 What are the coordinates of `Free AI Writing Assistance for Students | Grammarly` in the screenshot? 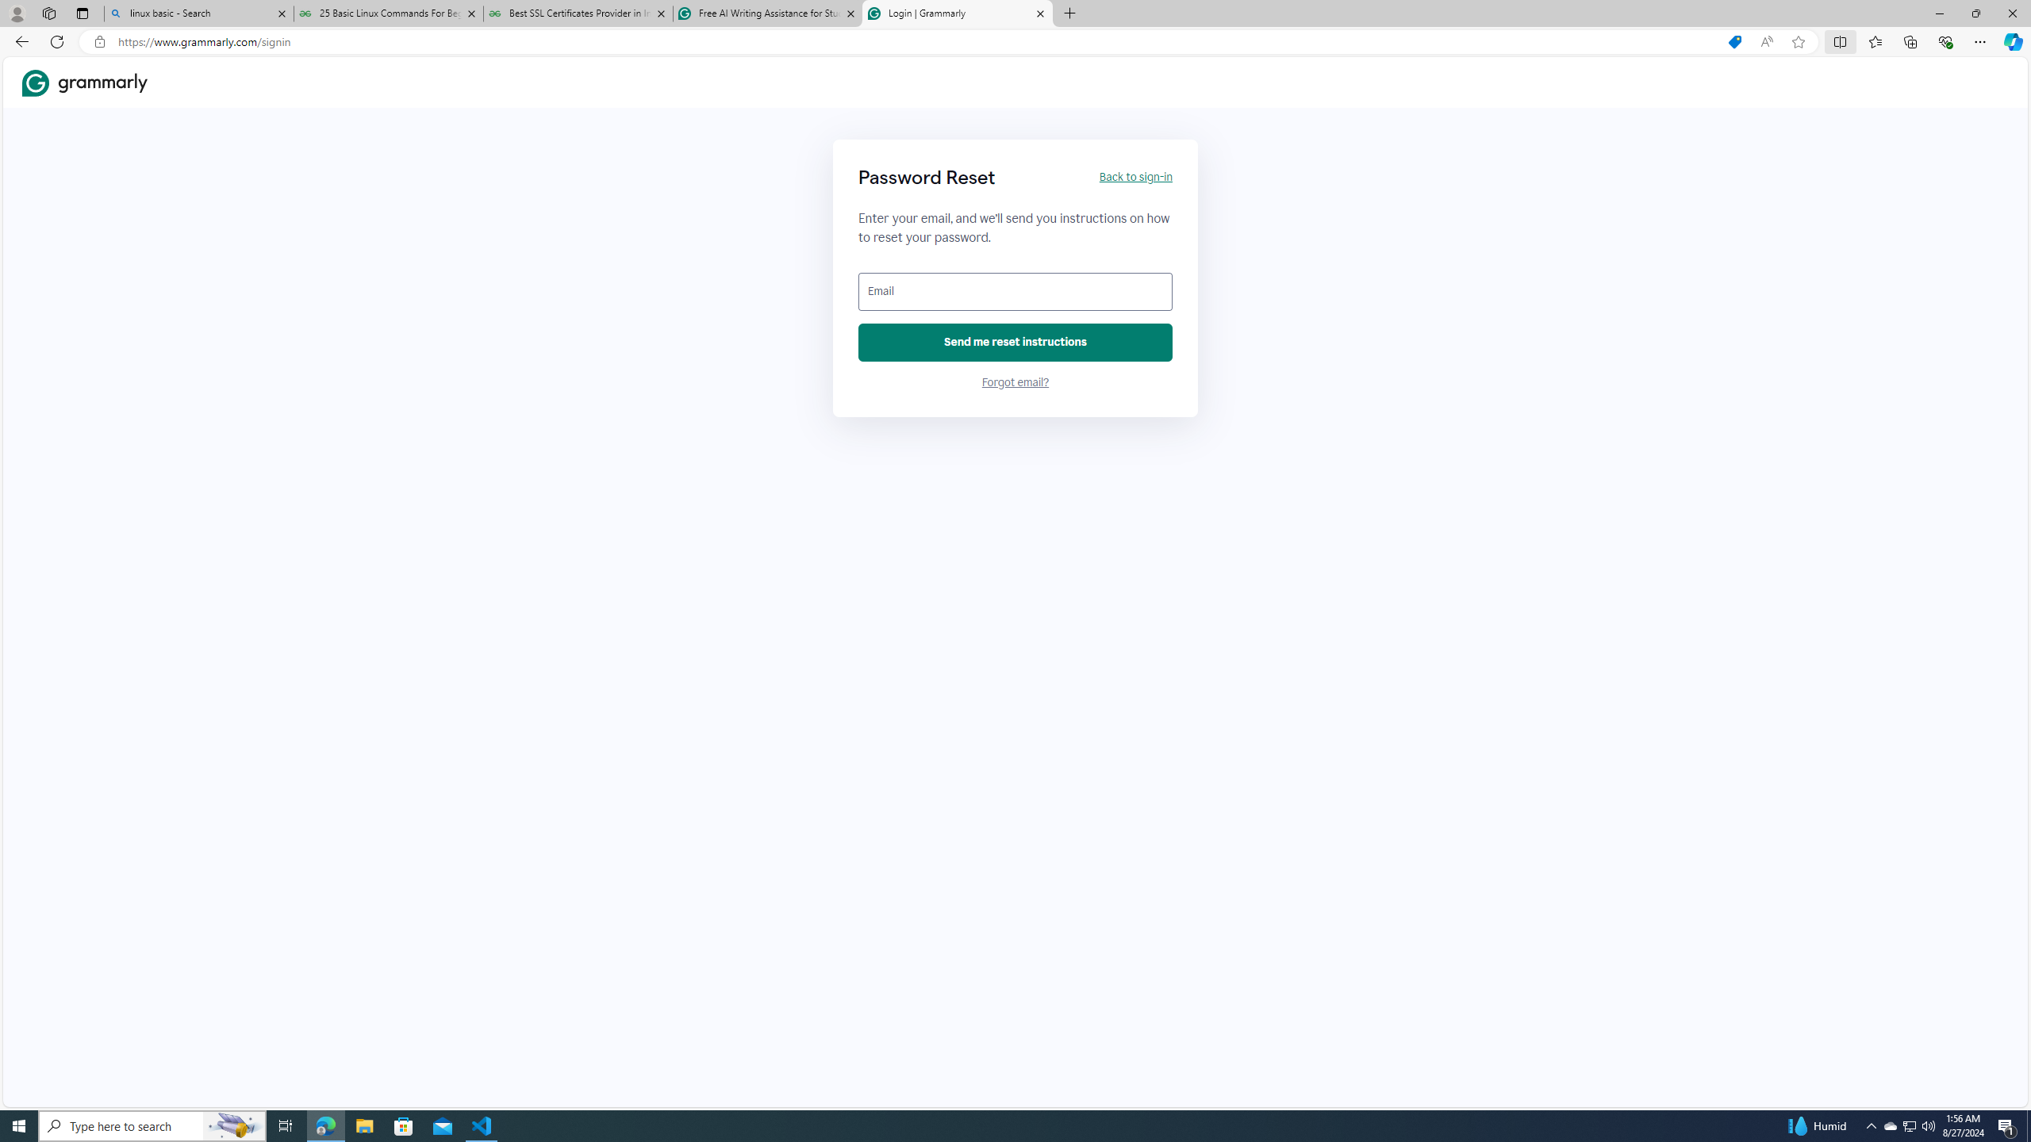 It's located at (767, 13).